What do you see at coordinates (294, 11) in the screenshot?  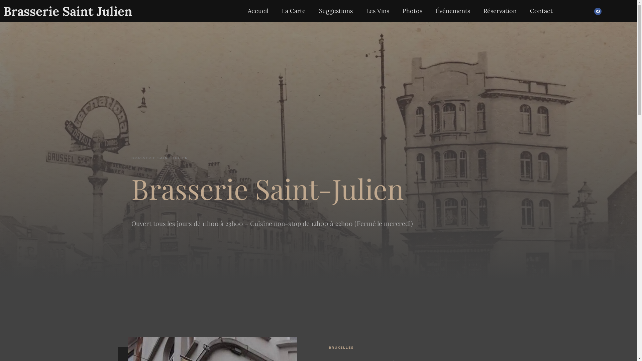 I see `La Carte` at bounding box center [294, 11].